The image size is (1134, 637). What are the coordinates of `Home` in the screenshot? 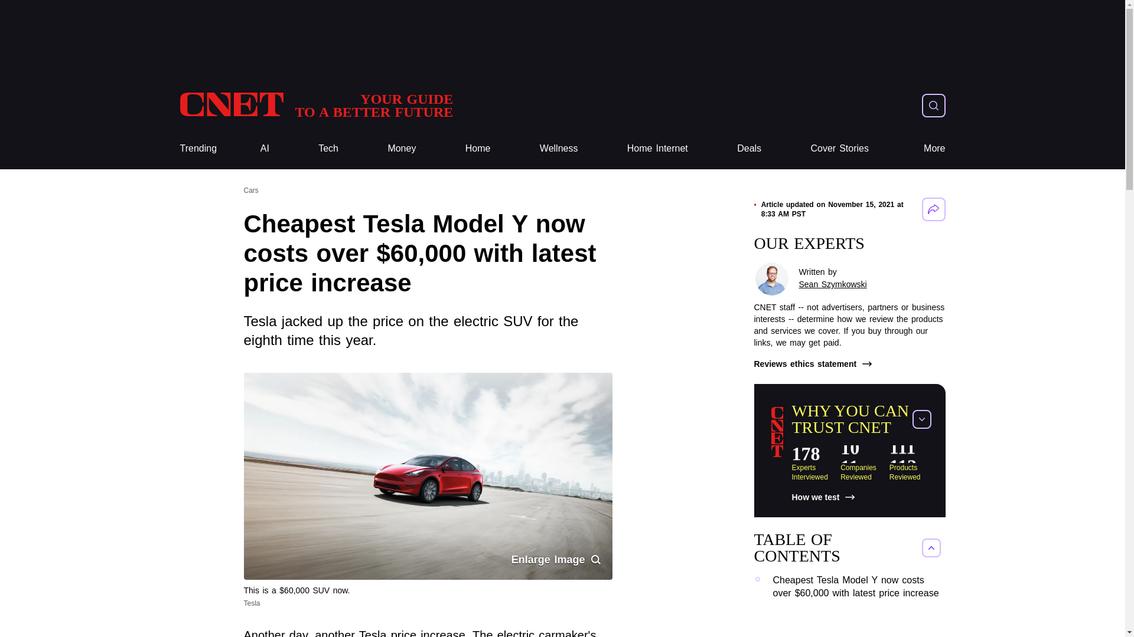 It's located at (657, 149).